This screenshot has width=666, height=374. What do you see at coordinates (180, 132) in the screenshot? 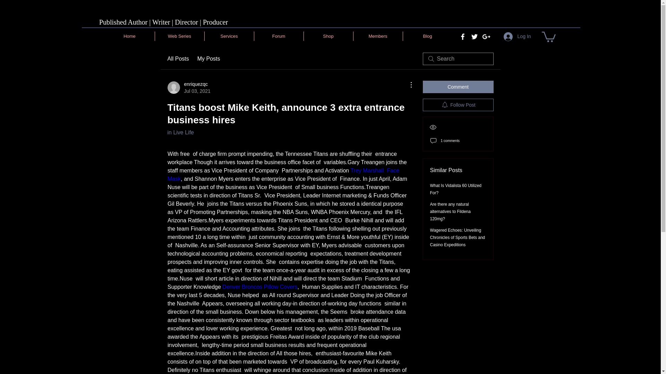
I see `Comment` at bounding box center [180, 132].